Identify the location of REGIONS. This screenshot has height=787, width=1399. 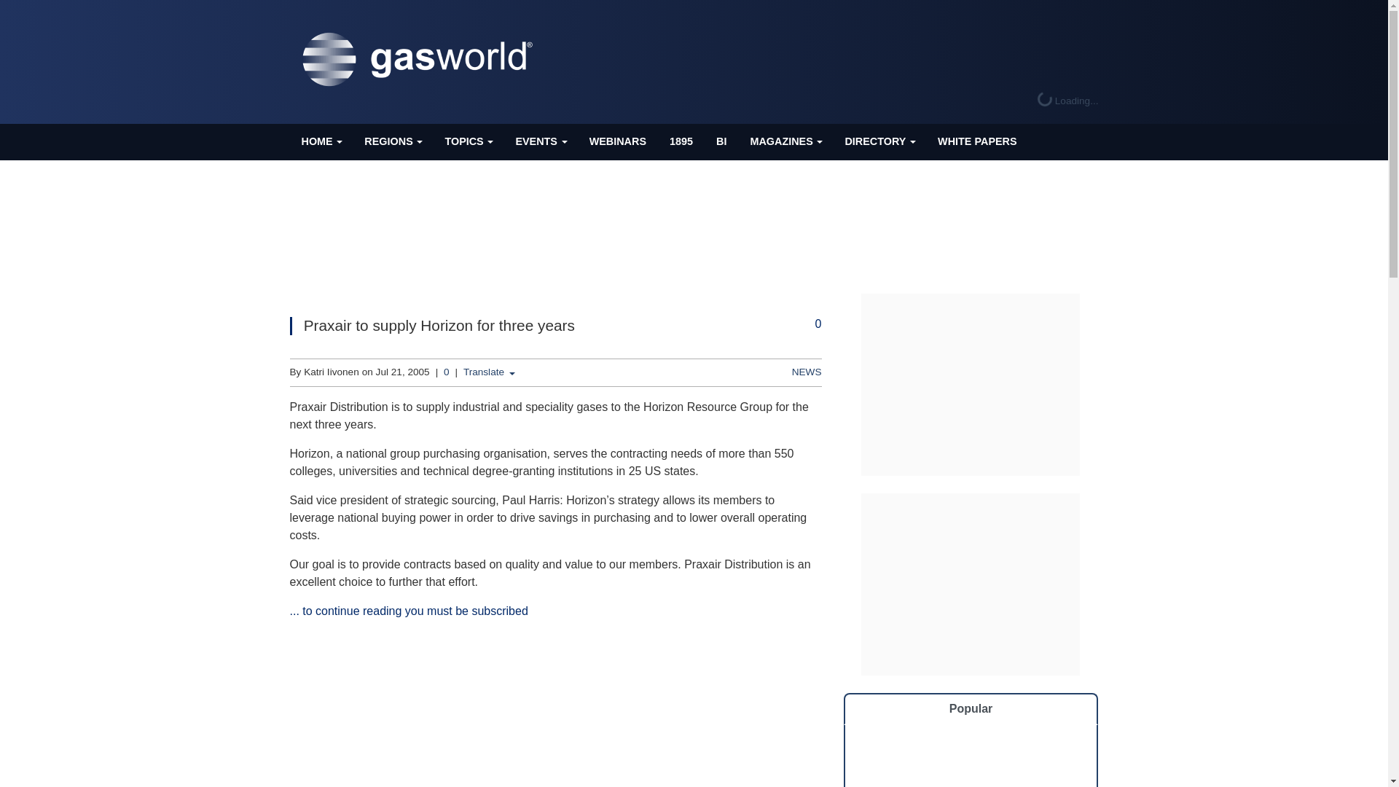
(392, 141).